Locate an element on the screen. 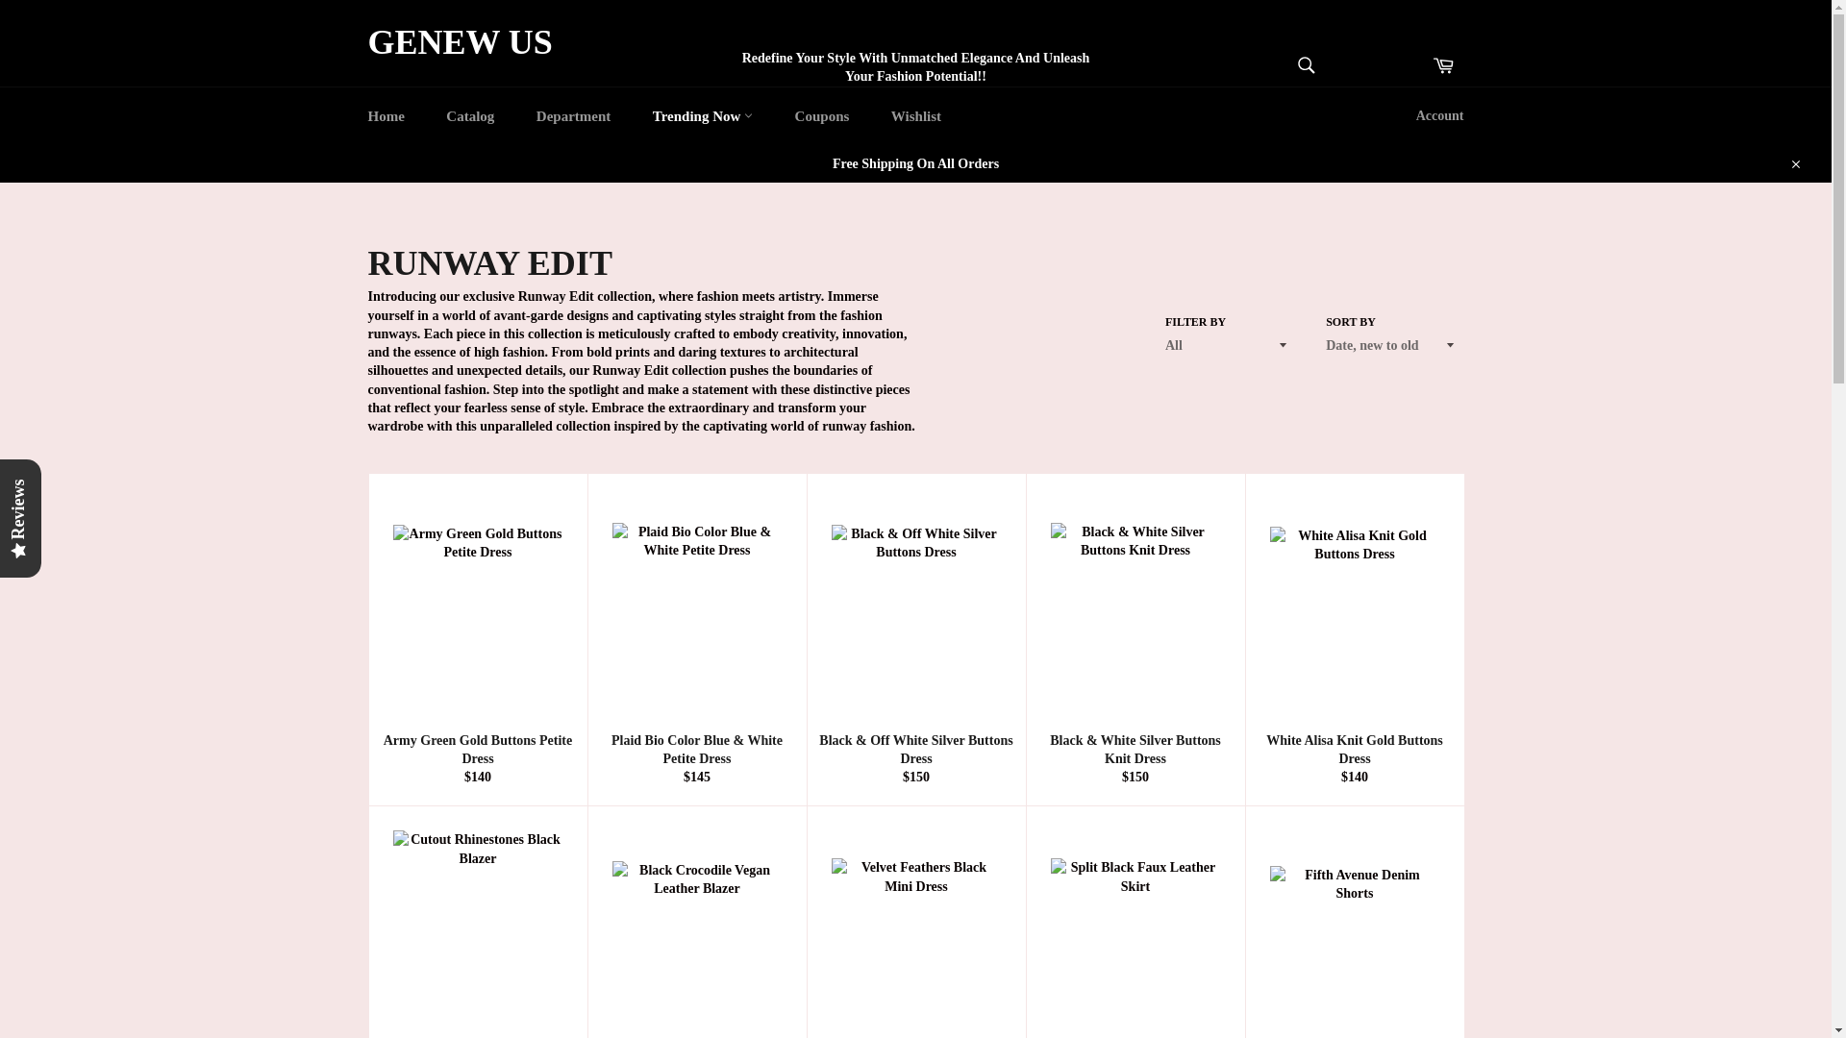 The width and height of the screenshot is (1846, 1038). Wishlist is located at coordinates (915, 115).